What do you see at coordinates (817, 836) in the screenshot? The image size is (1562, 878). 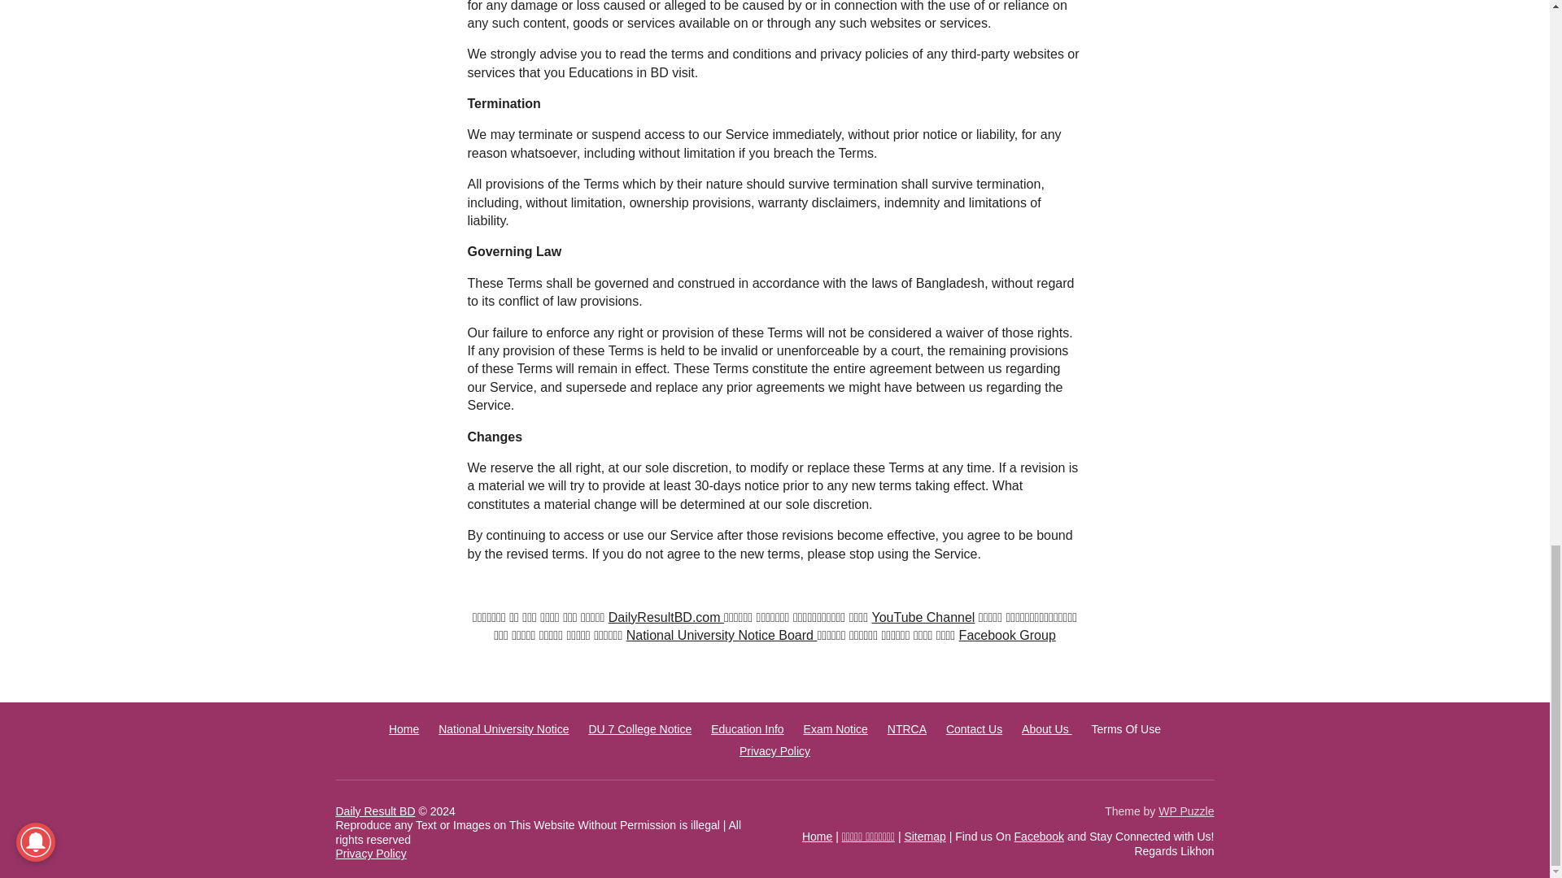 I see `Home` at bounding box center [817, 836].